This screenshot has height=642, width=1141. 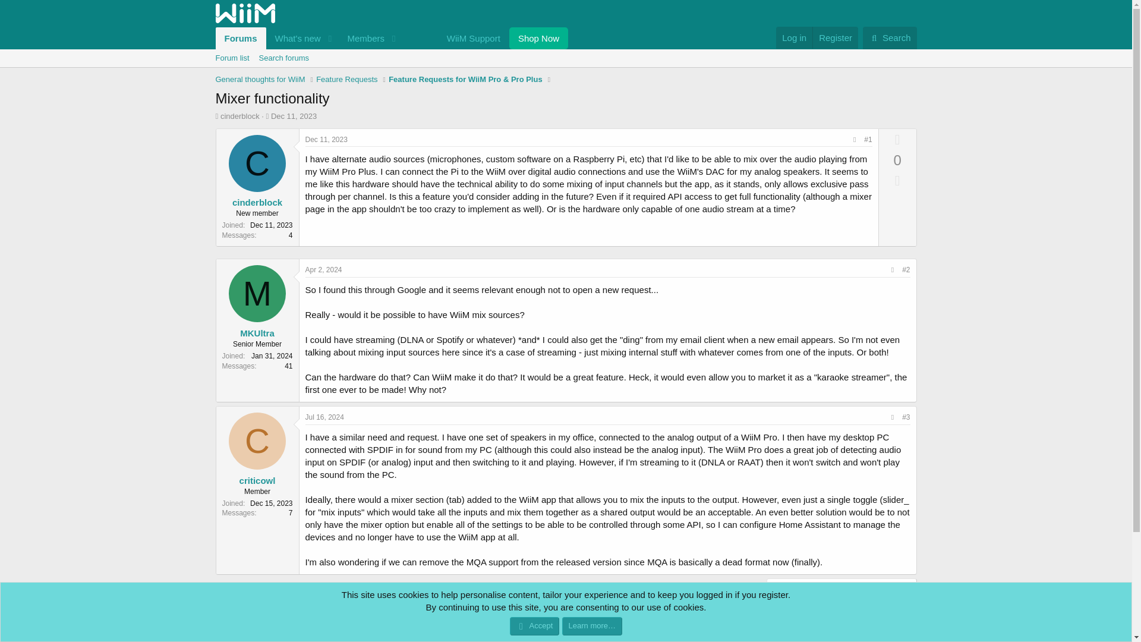 What do you see at coordinates (294, 116) in the screenshot?
I see `Feature Requests` at bounding box center [294, 116].